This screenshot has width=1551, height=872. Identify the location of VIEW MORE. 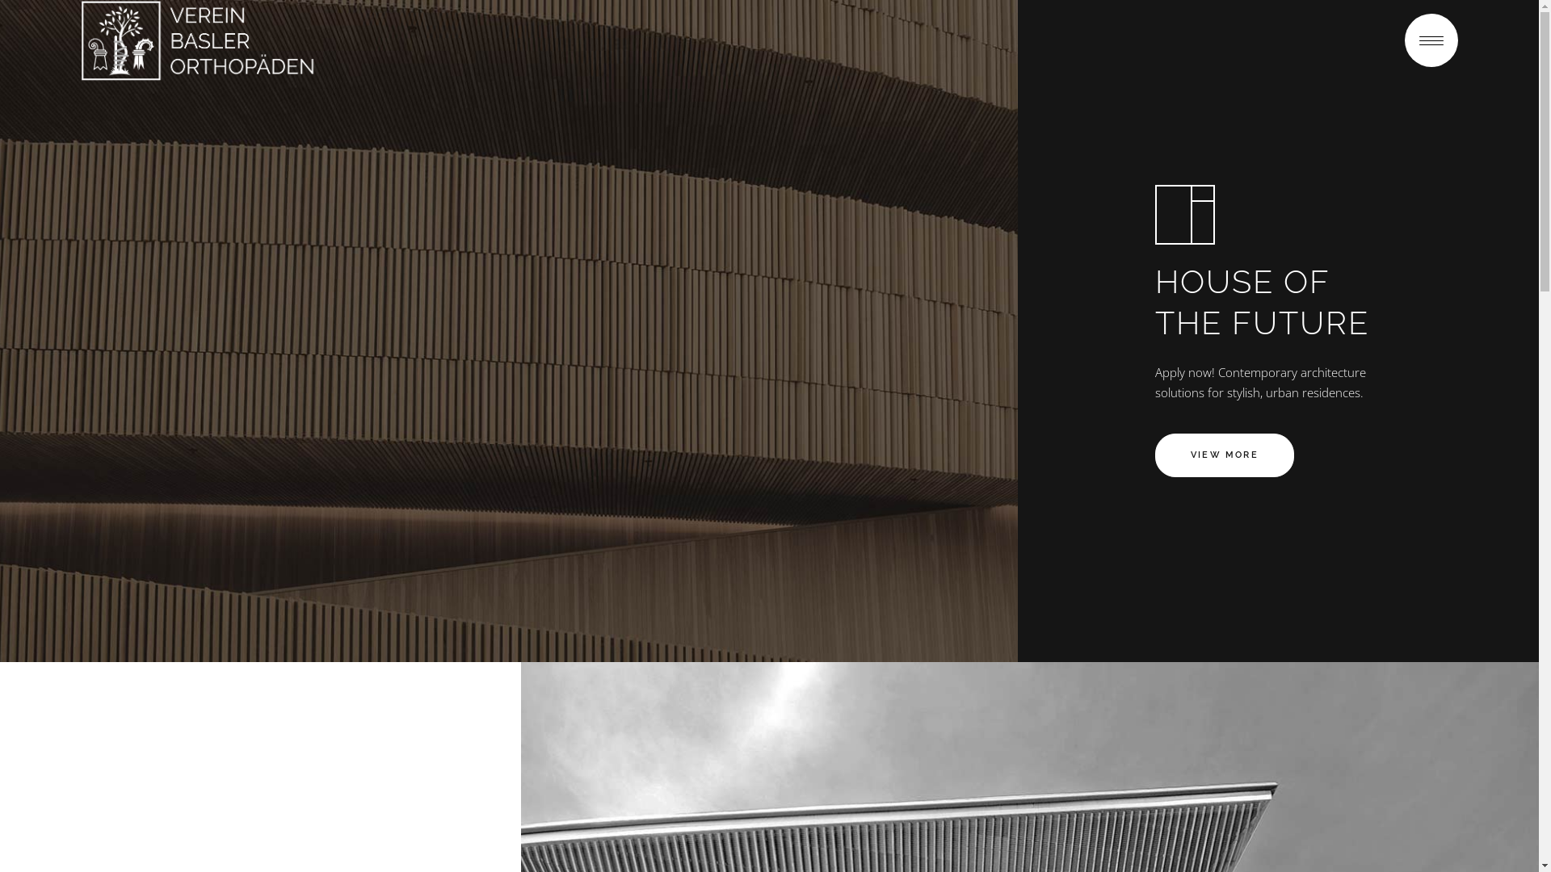
(1225, 455).